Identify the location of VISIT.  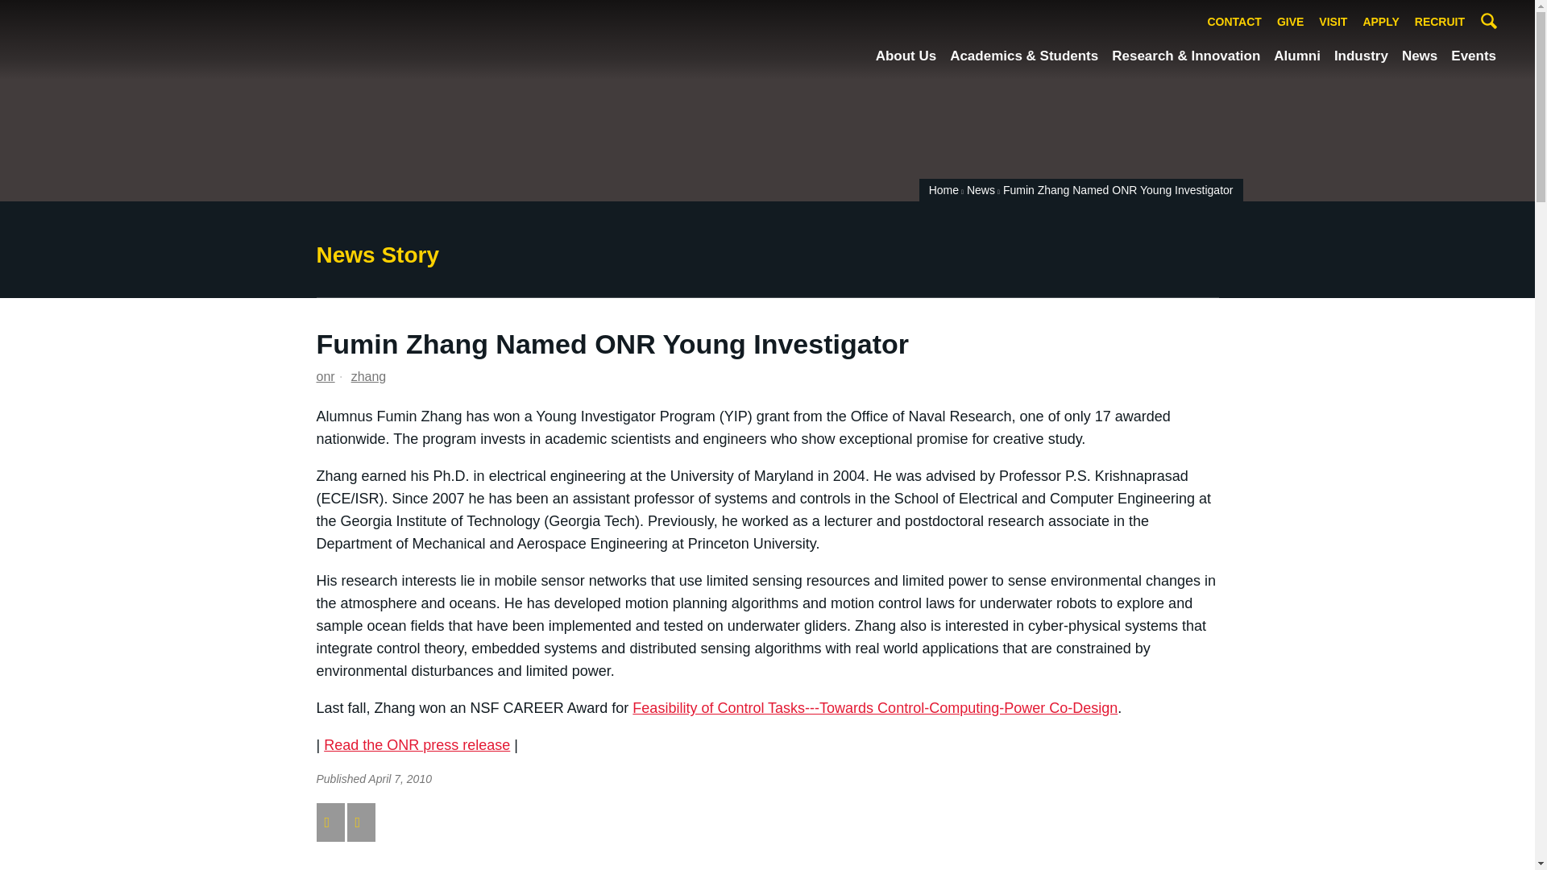
(1333, 23).